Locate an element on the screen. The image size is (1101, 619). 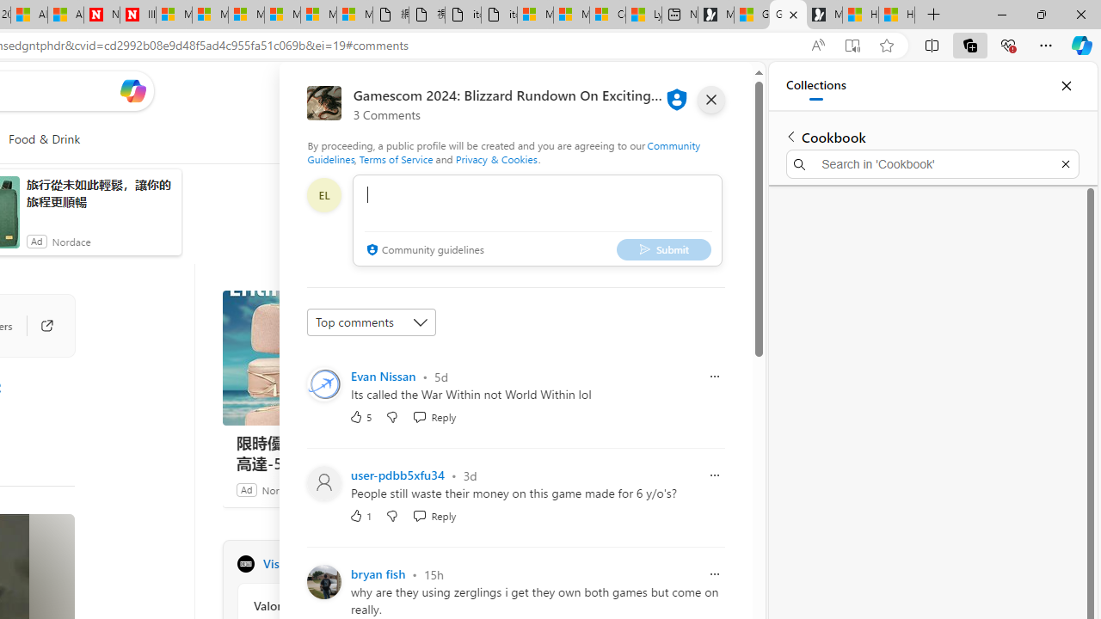
Exit search is located at coordinates (1065, 163).